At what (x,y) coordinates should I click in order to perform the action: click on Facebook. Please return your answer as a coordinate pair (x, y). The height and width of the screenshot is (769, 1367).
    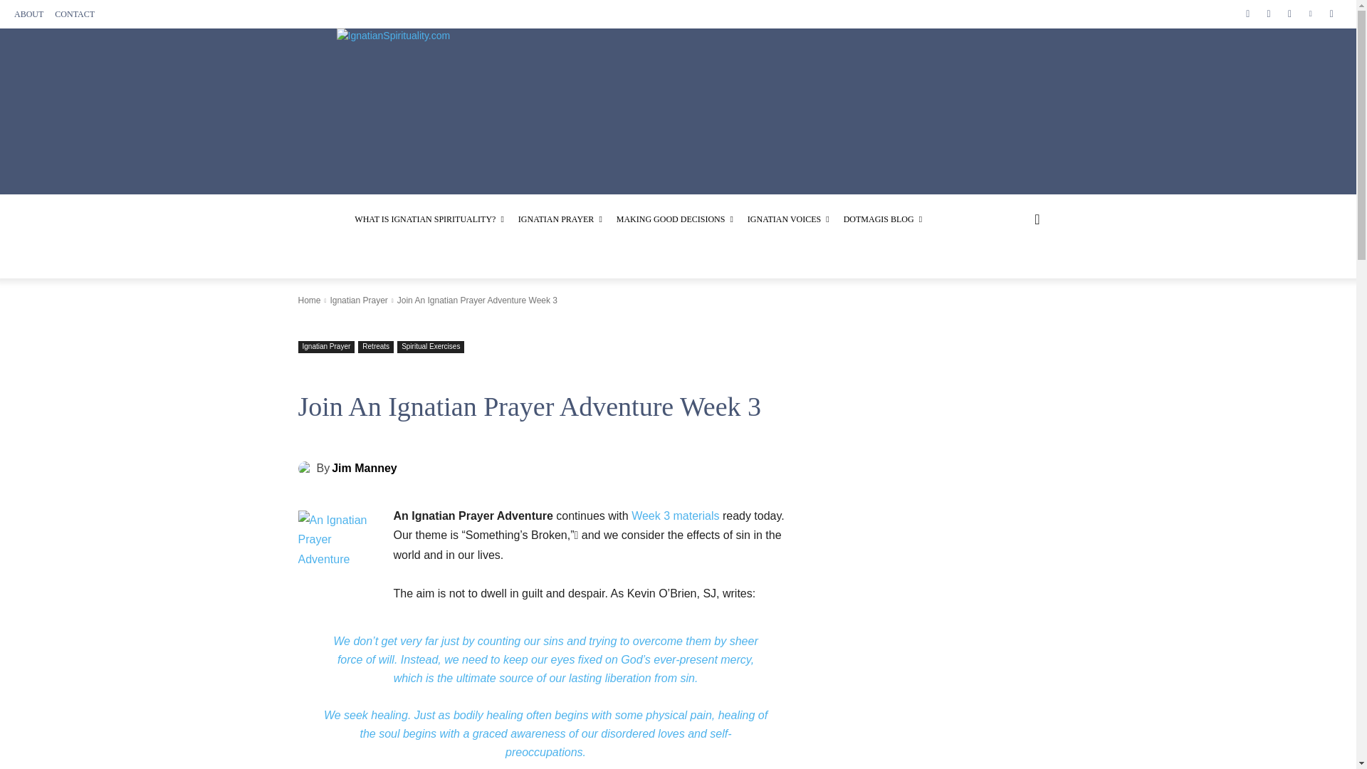
    Looking at the image, I should click on (1247, 14).